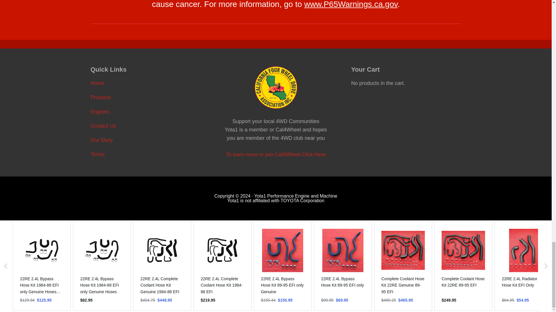  I want to click on Complete Coolant Hose Kit 22RE 89-95 EFI, so click(463, 282).